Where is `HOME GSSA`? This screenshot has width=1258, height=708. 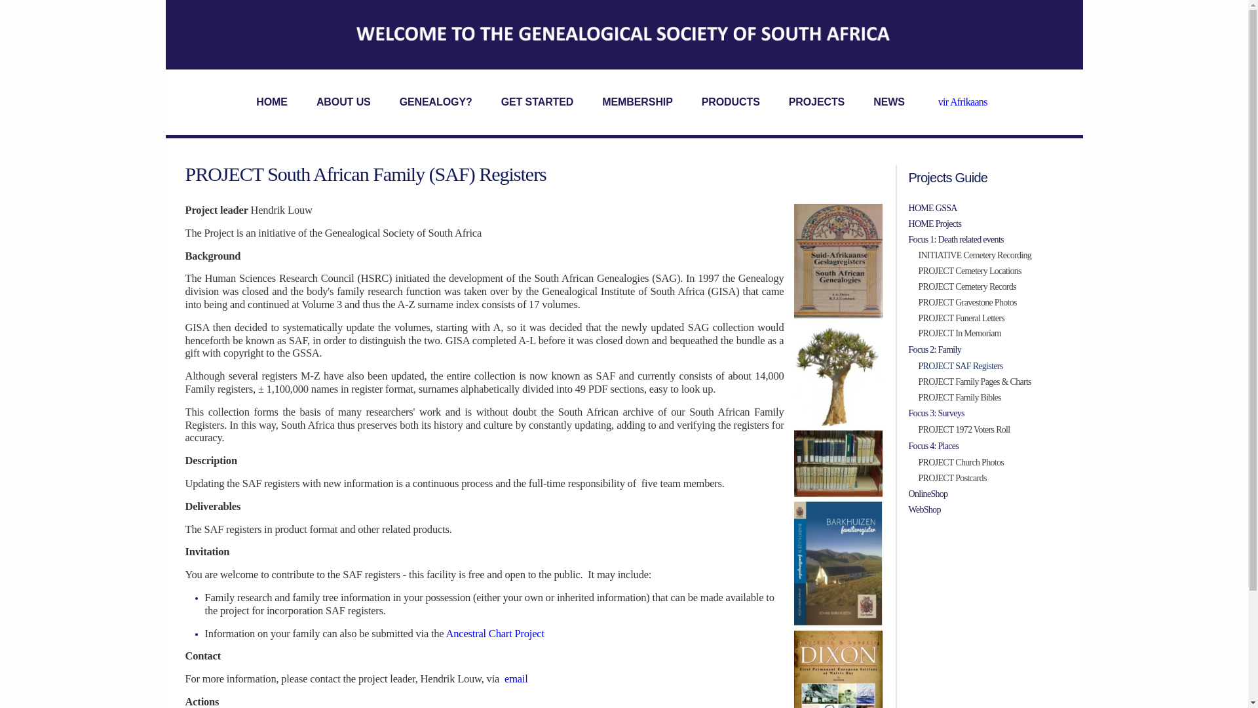 HOME GSSA is located at coordinates (985, 208).